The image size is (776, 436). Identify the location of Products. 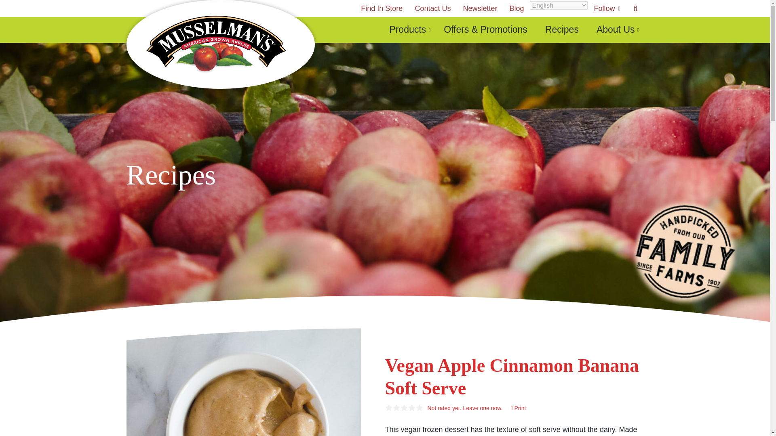
(407, 30).